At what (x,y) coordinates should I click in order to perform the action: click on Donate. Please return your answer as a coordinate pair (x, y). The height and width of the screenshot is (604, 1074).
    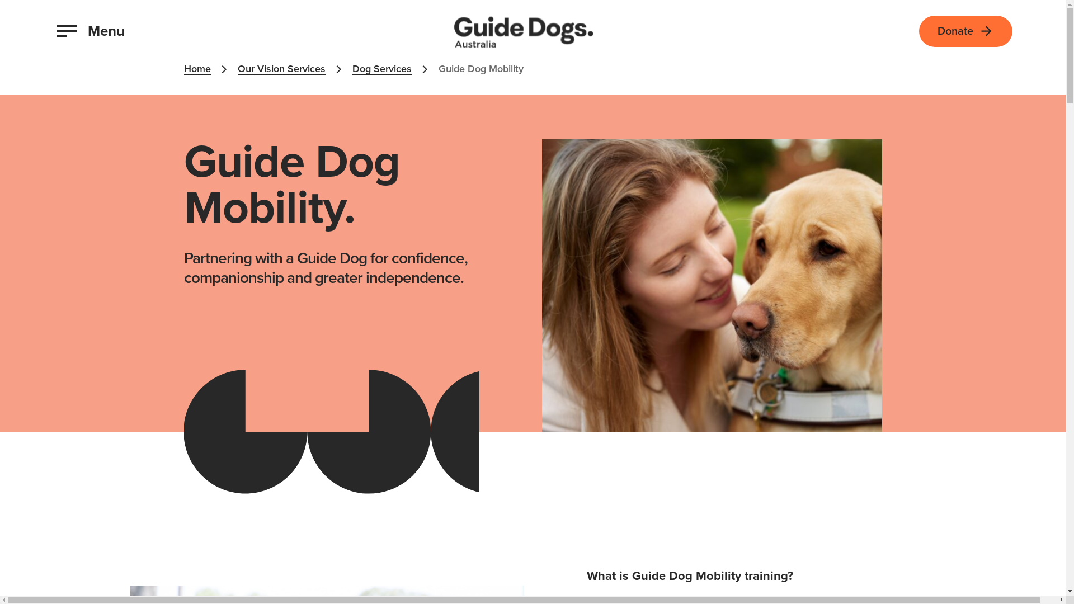
    Looking at the image, I should click on (965, 31).